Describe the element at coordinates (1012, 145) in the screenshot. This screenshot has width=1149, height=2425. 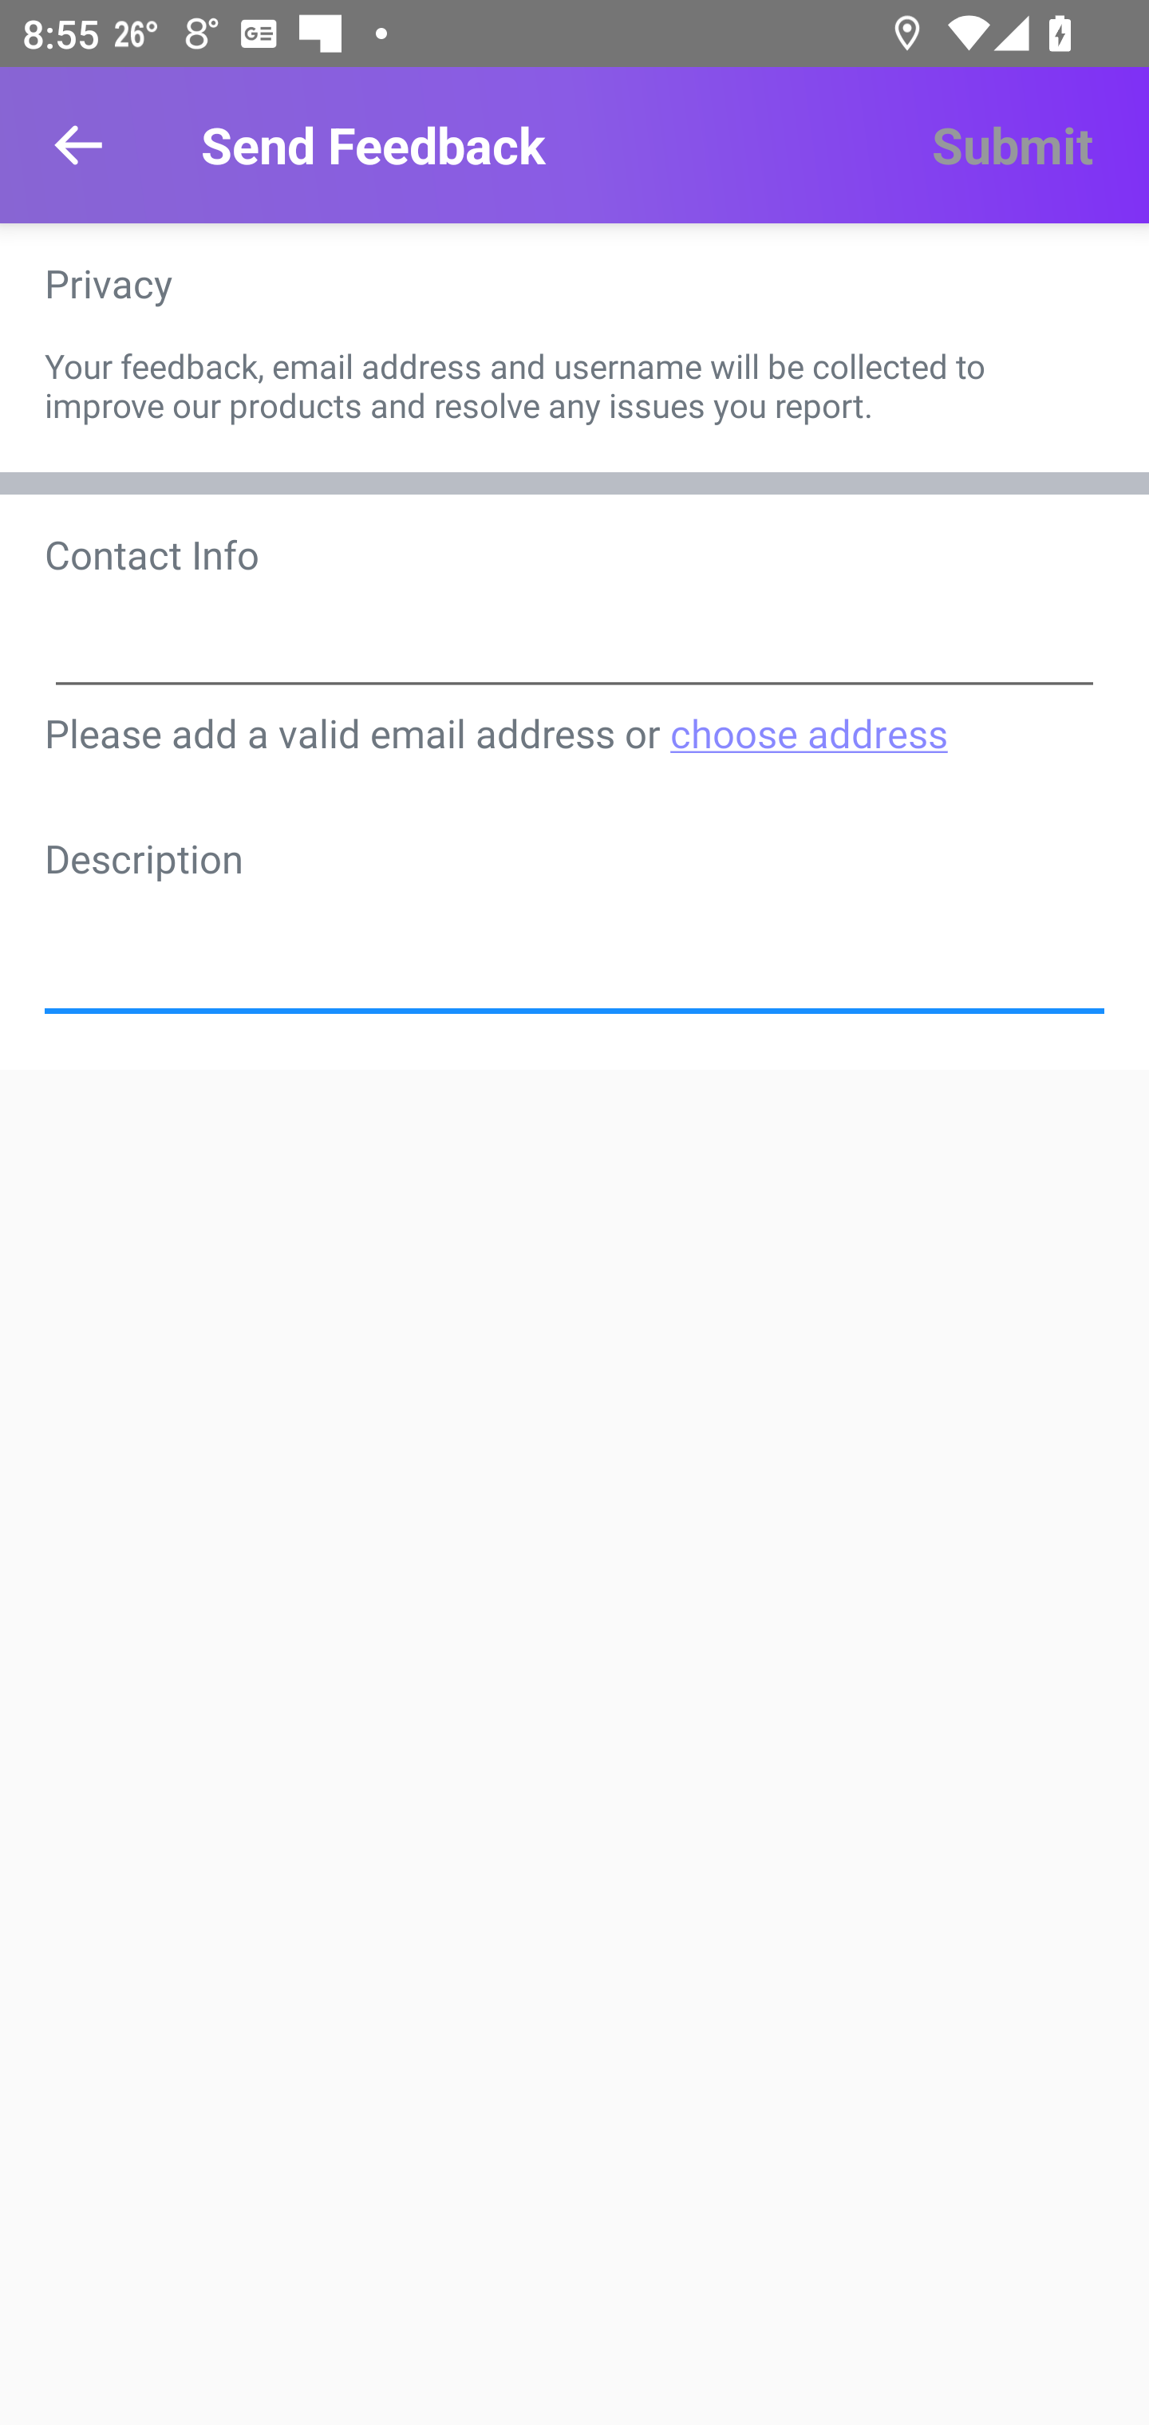
I see `Submit` at that location.